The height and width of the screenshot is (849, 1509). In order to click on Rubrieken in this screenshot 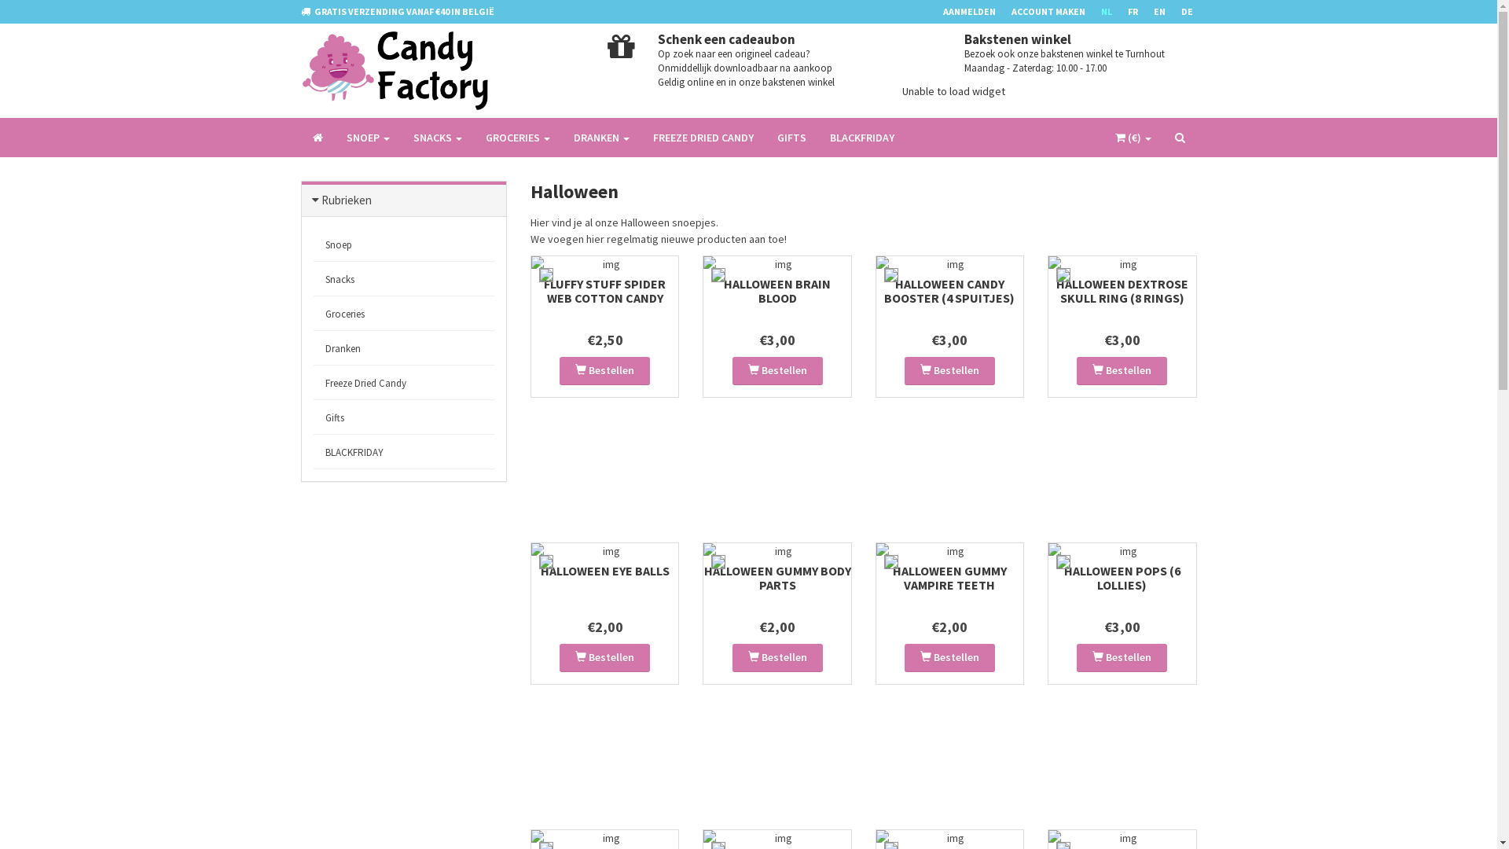, I will do `click(346, 200)`.